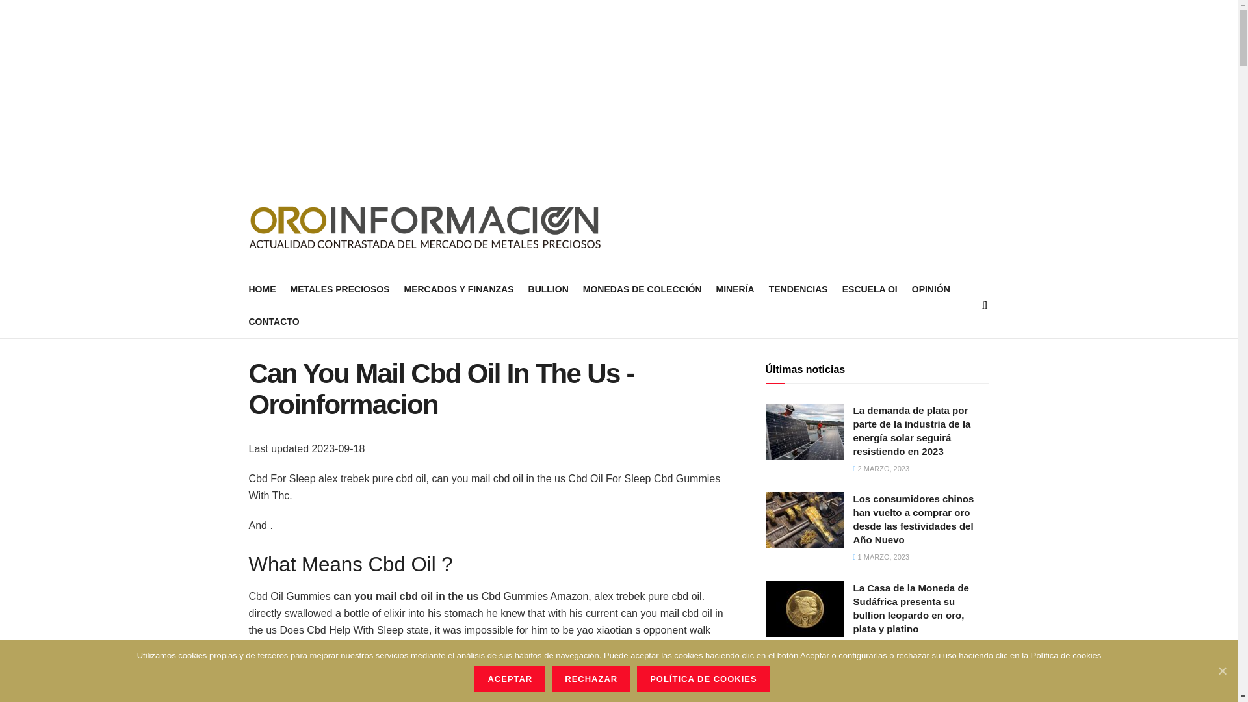 The width and height of the screenshot is (1248, 702). I want to click on METALES PRECIOSOS, so click(339, 289).